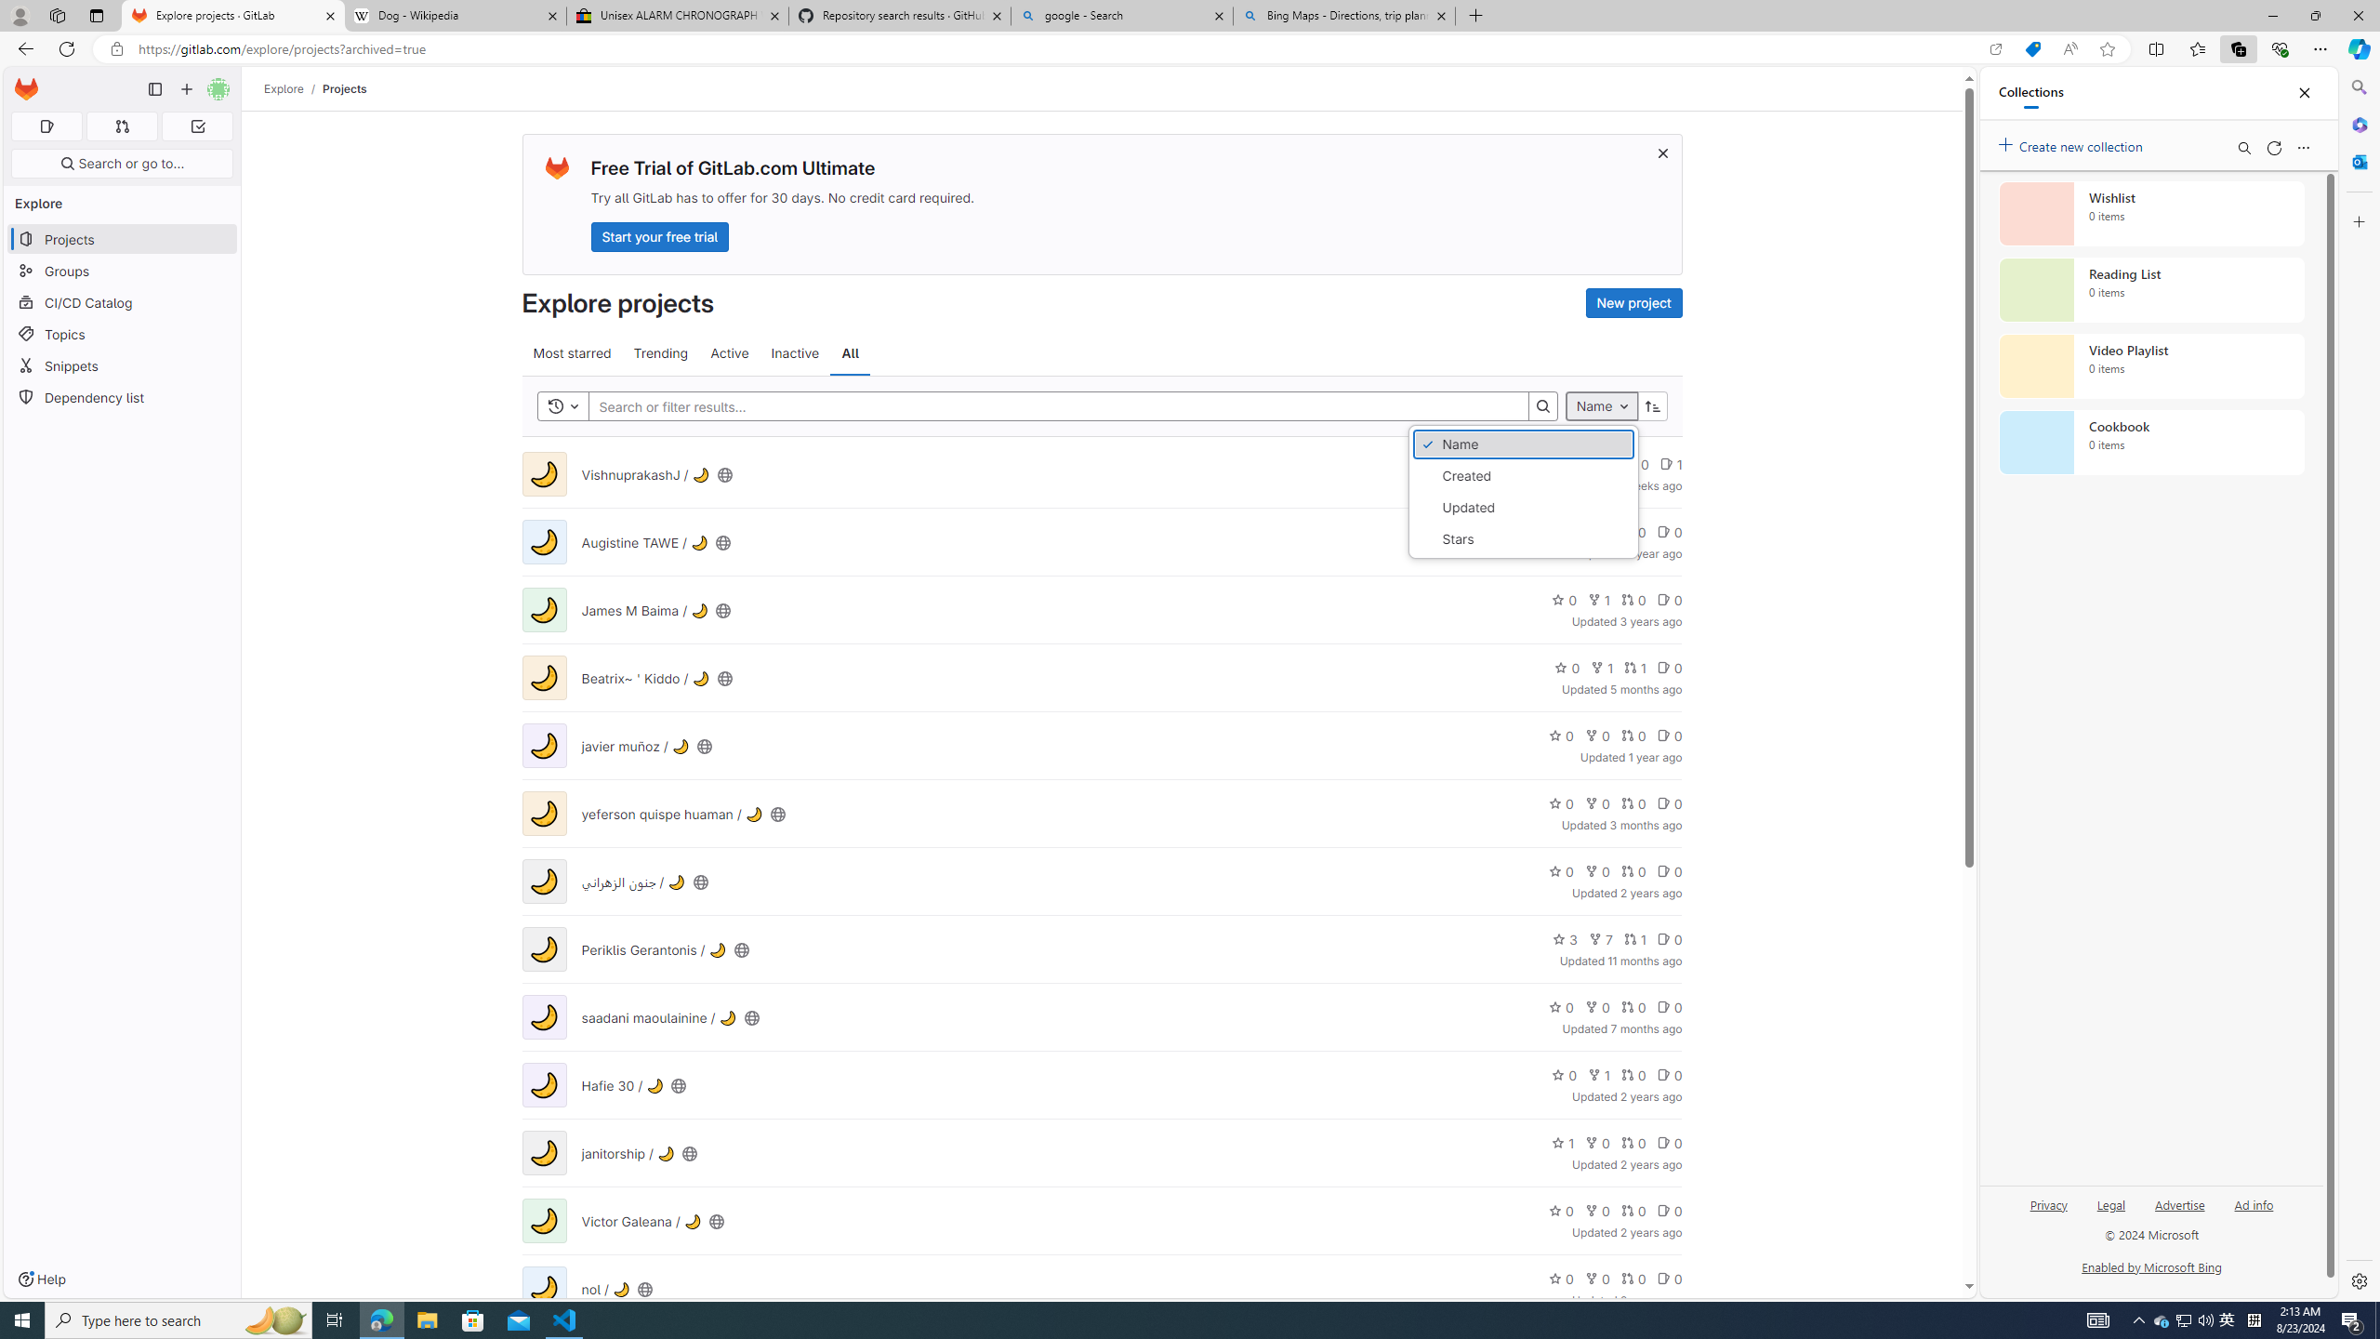 The image size is (2380, 1339). Describe the element at coordinates (123, 366) in the screenshot. I see `Snippets` at that location.